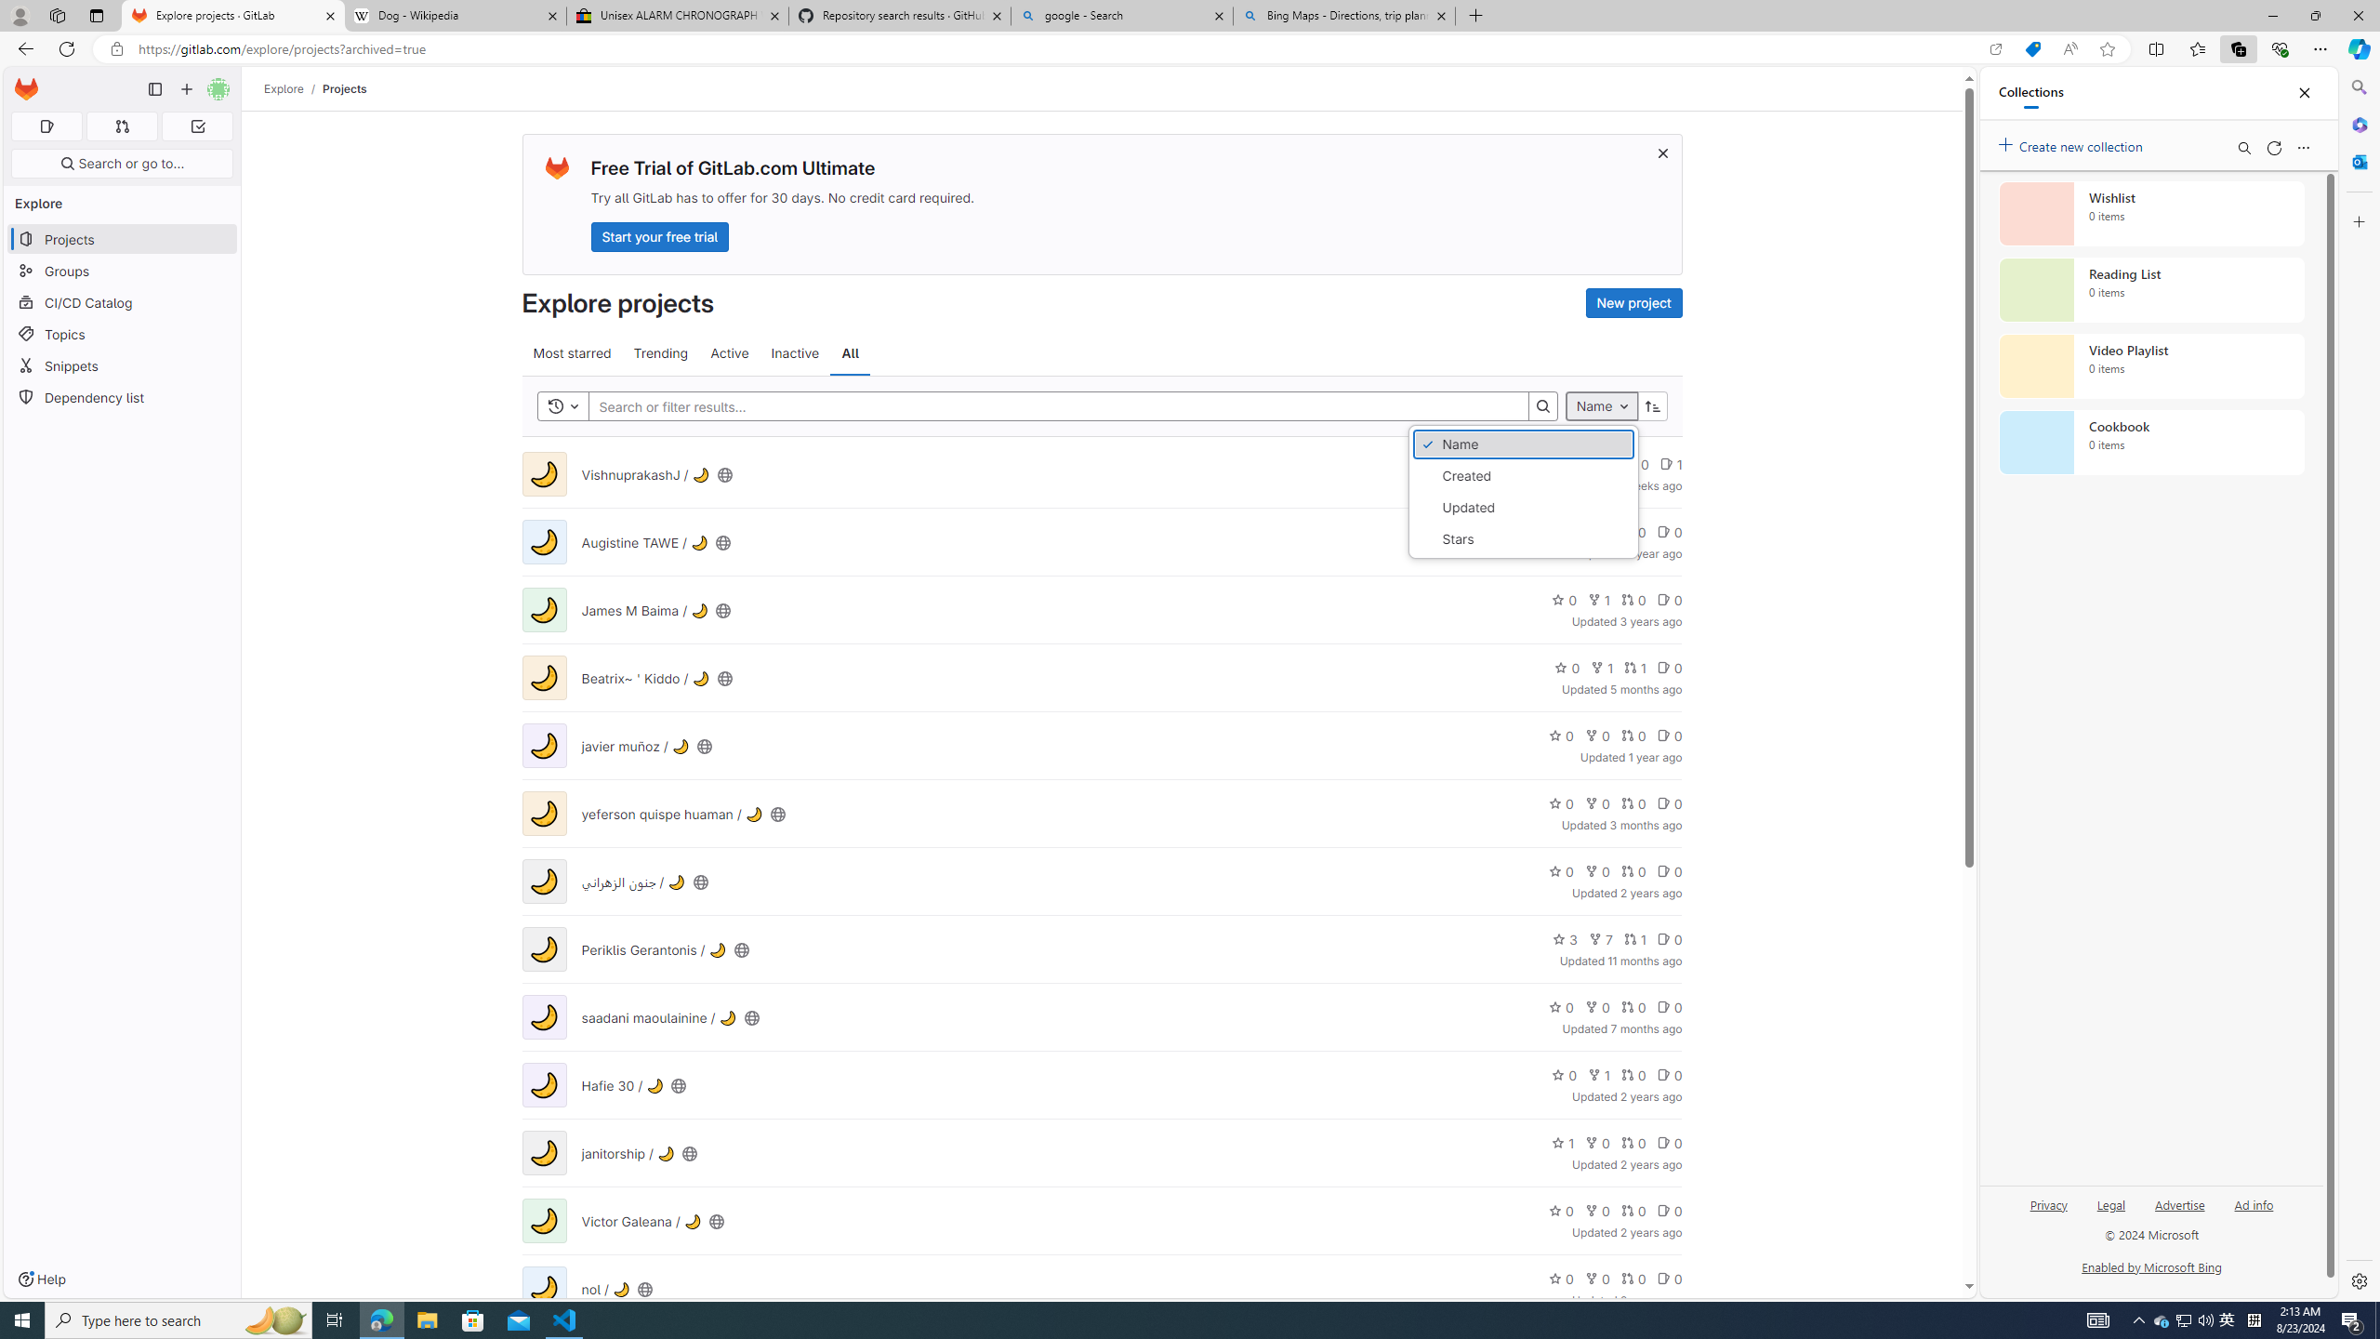 The image size is (2380, 1339). Describe the element at coordinates (123, 366) in the screenshot. I see `Snippets` at that location.